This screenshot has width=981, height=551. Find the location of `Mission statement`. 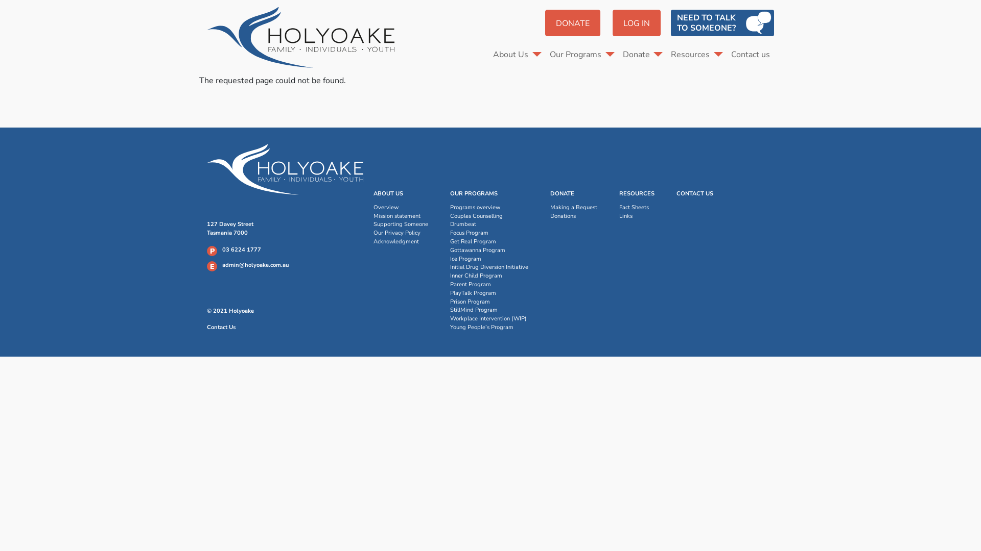

Mission statement is located at coordinates (401, 216).